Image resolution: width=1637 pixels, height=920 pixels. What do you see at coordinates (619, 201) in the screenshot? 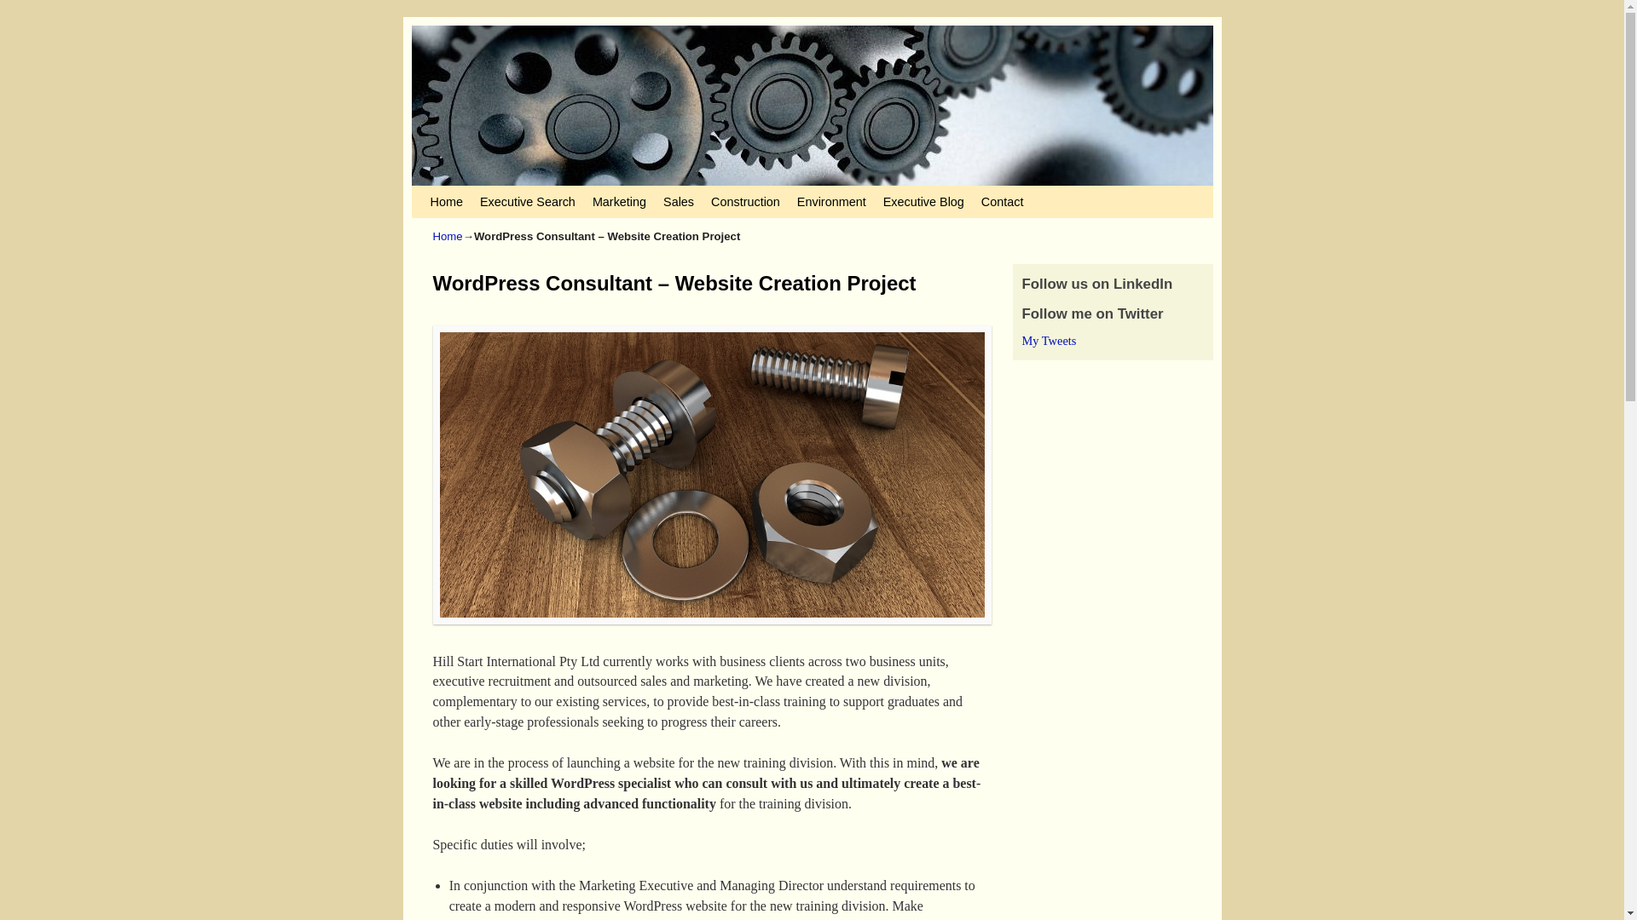
I see `Marketing` at bounding box center [619, 201].